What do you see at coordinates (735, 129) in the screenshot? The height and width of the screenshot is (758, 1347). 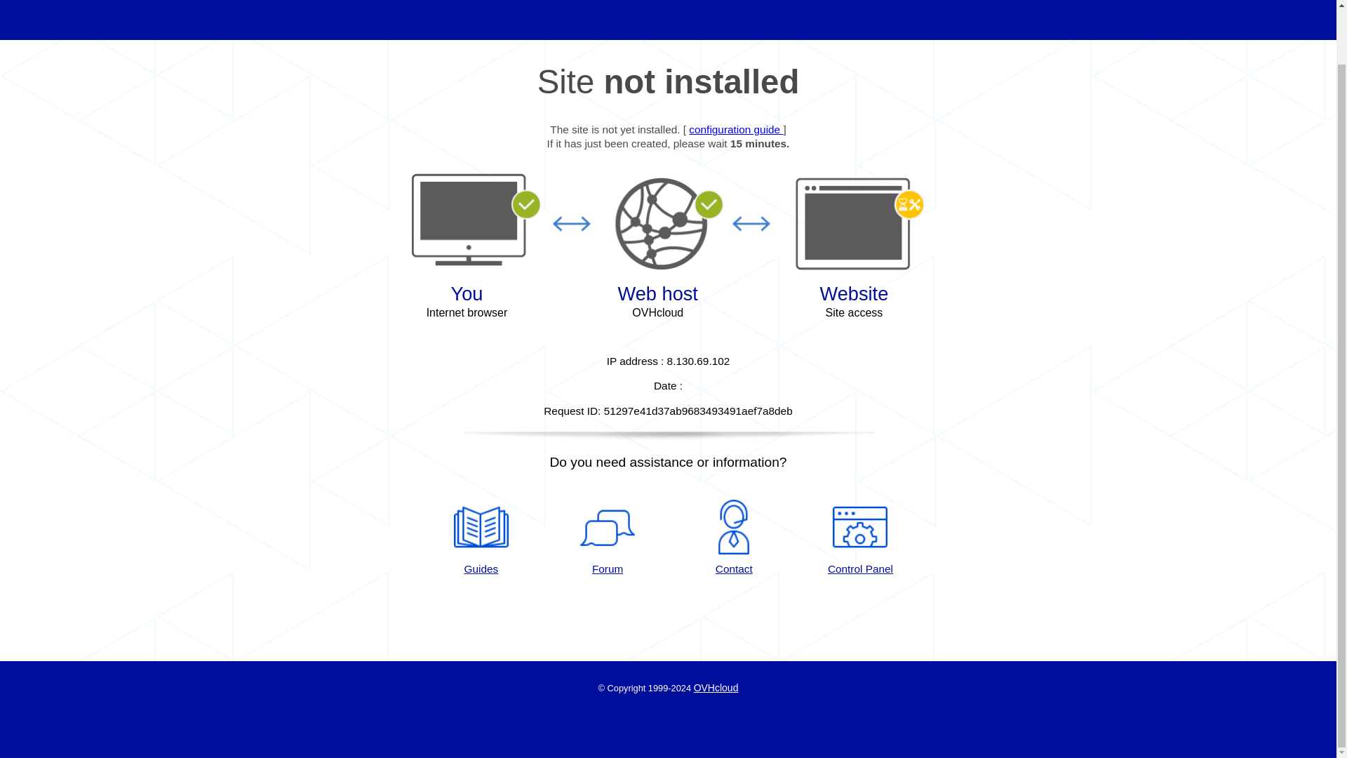 I see `configuration guide` at bounding box center [735, 129].